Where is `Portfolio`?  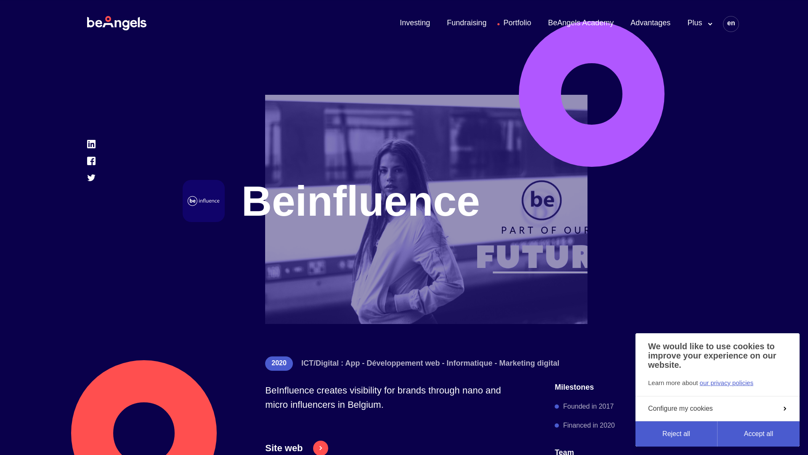
Portfolio is located at coordinates (517, 23).